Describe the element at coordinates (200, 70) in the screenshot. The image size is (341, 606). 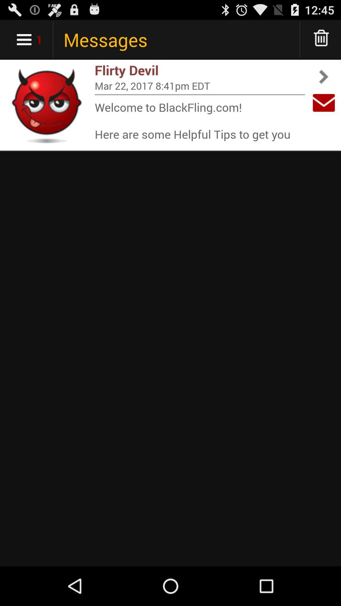
I see `tap the app below messages app` at that location.